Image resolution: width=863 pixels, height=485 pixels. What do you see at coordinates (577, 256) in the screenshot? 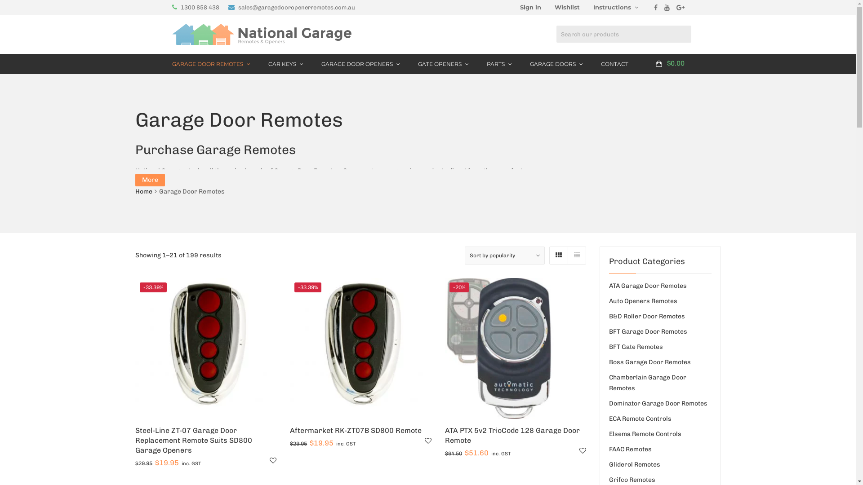
I see `List` at bounding box center [577, 256].